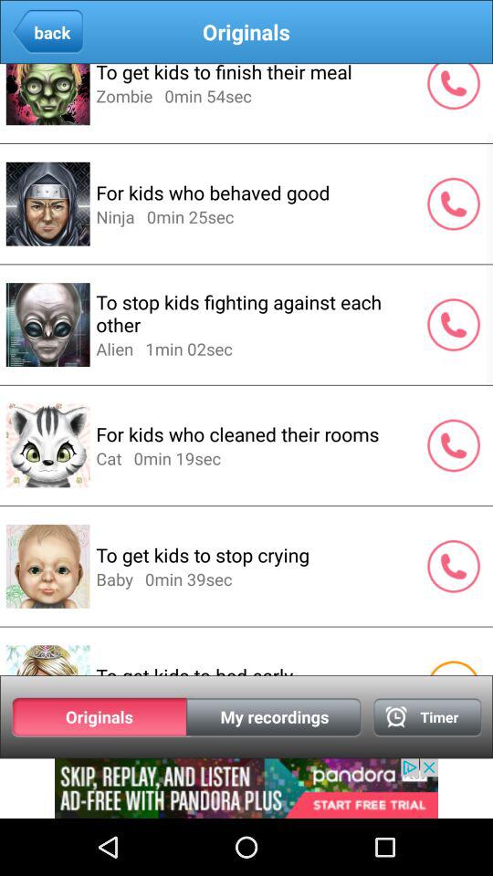 The image size is (493, 876). Describe the element at coordinates (453, 324) in the screenshot. I see `select the icon which is beside the text to stop kids fighting against each other` at that location.